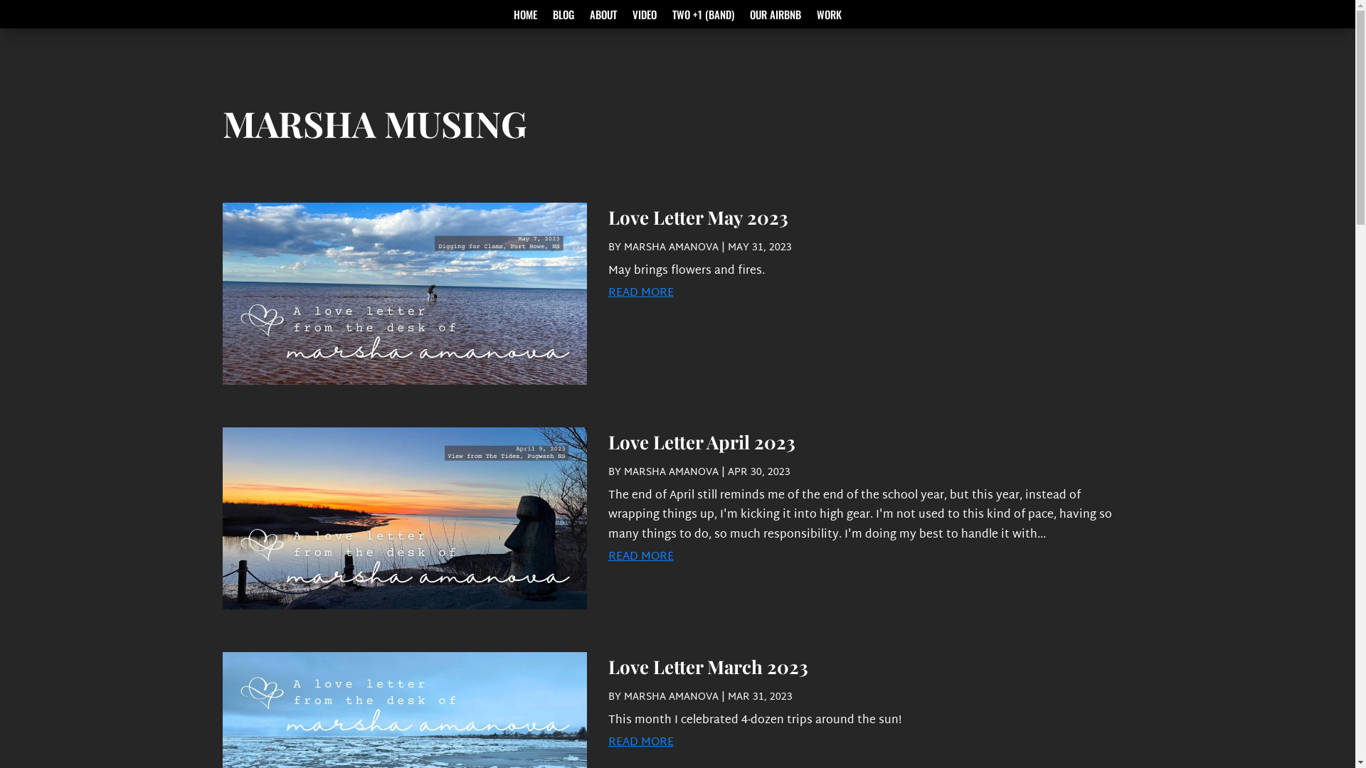  What do you see at coordinates (870, 294) in the screenshot?
I see `READ MORE` at bounding box center [870, 294].